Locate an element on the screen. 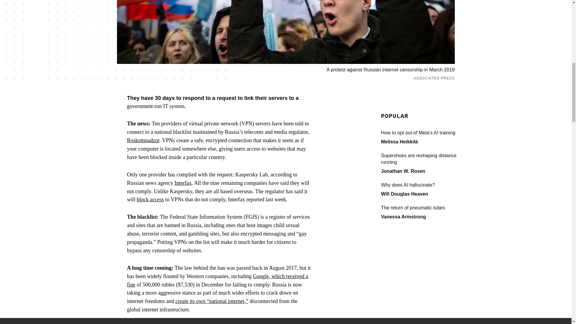 The height and width of the screenshot is (324, 576). Jonathan W. Rosen is located at coordinates (403, 171).